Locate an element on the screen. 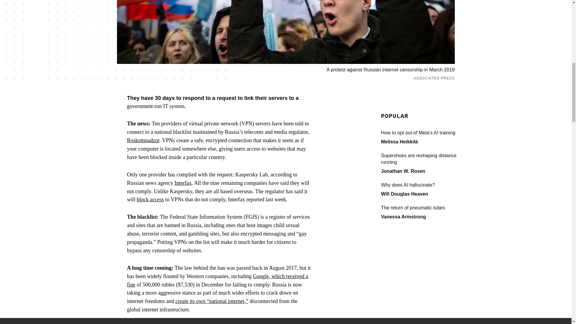 The height and width of the screenshot is (324, 576). Jonathan W. Rosen is located at coordinates (403, 171).